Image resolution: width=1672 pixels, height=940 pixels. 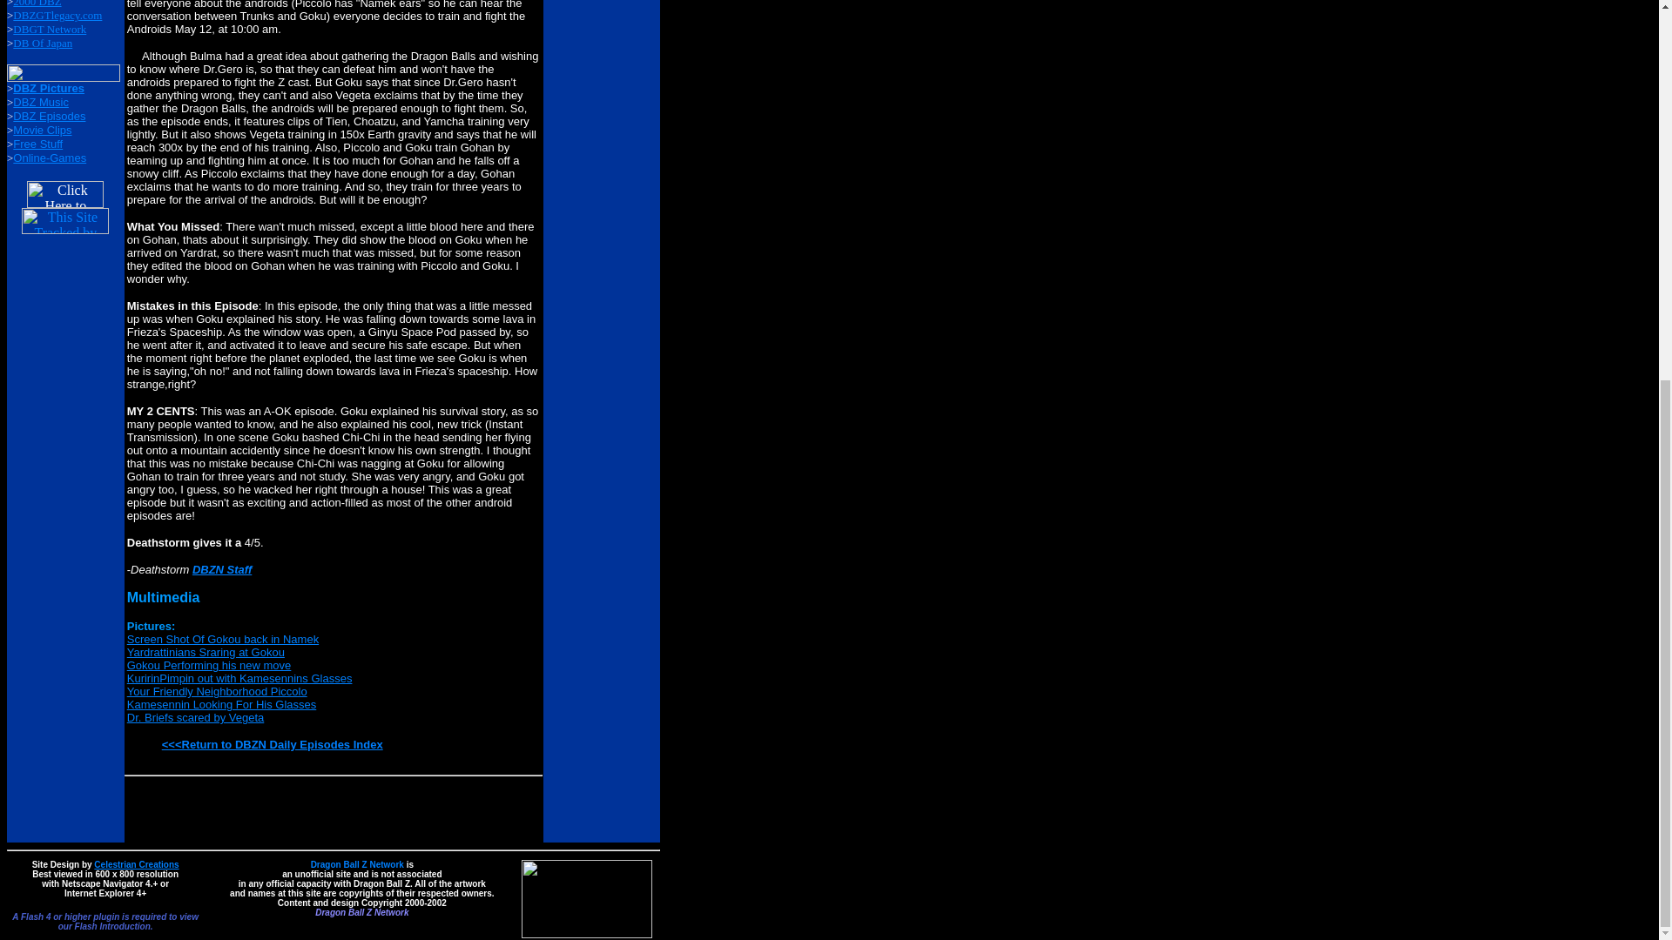 What do you see at coordinates (50, 29) in the screenshot?
I see `DBGT Network` at bounding box center [50, 29].